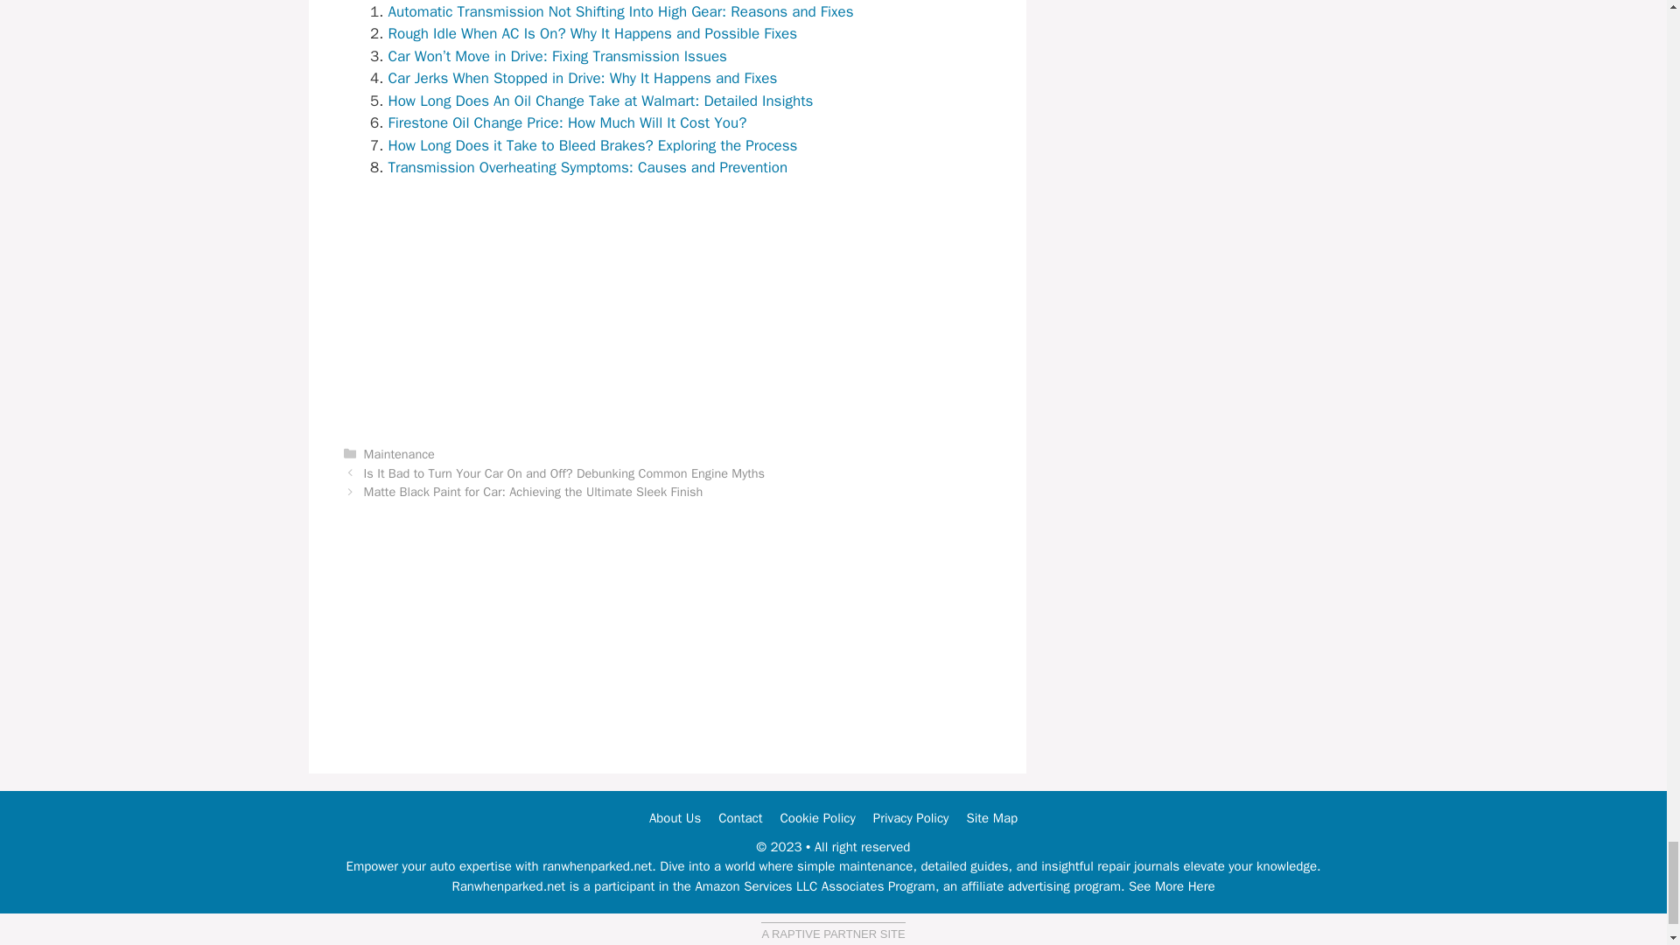  Describe the element at coordinates (583, 78) in the screenshot. I see `Car Jerks When Stopped in Drive: Why It Happens and Fixes` at that location.